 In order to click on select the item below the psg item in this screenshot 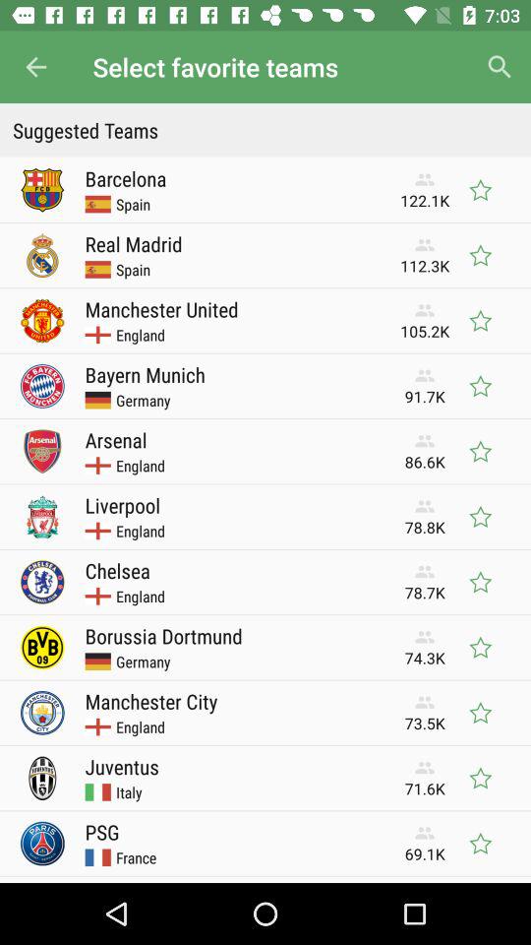, I will do `click(136, 857)`.